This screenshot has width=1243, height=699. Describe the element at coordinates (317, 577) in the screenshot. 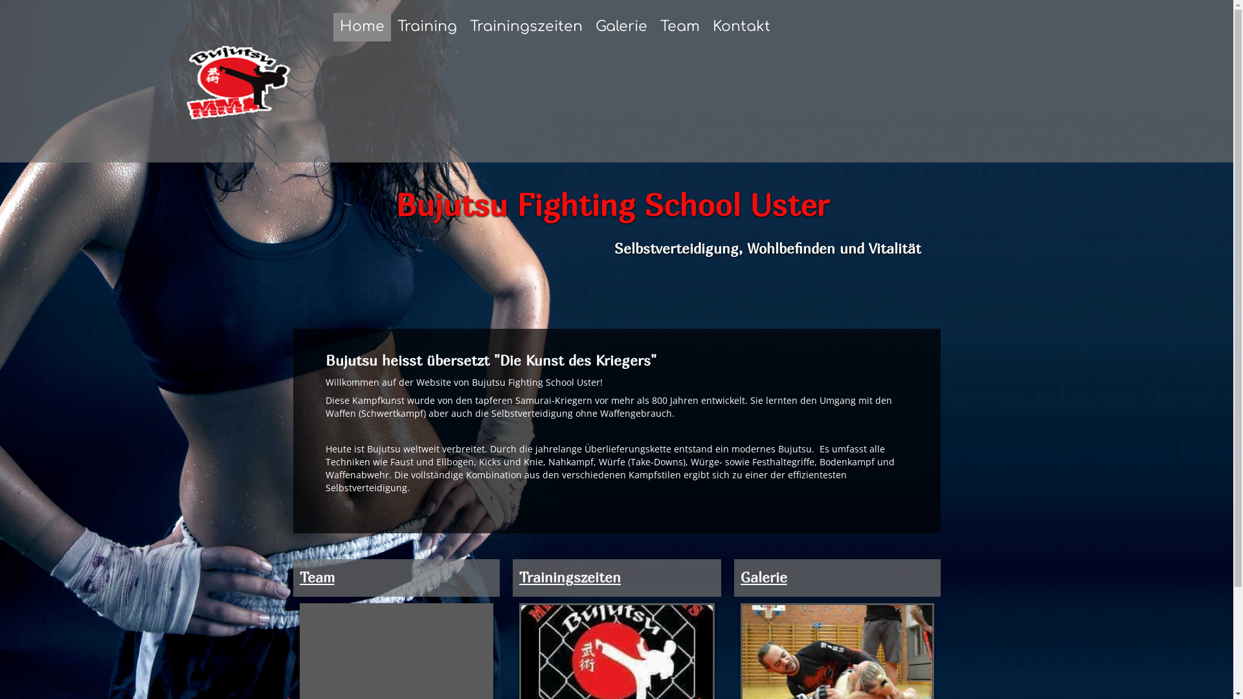

I see `Team` at that location.